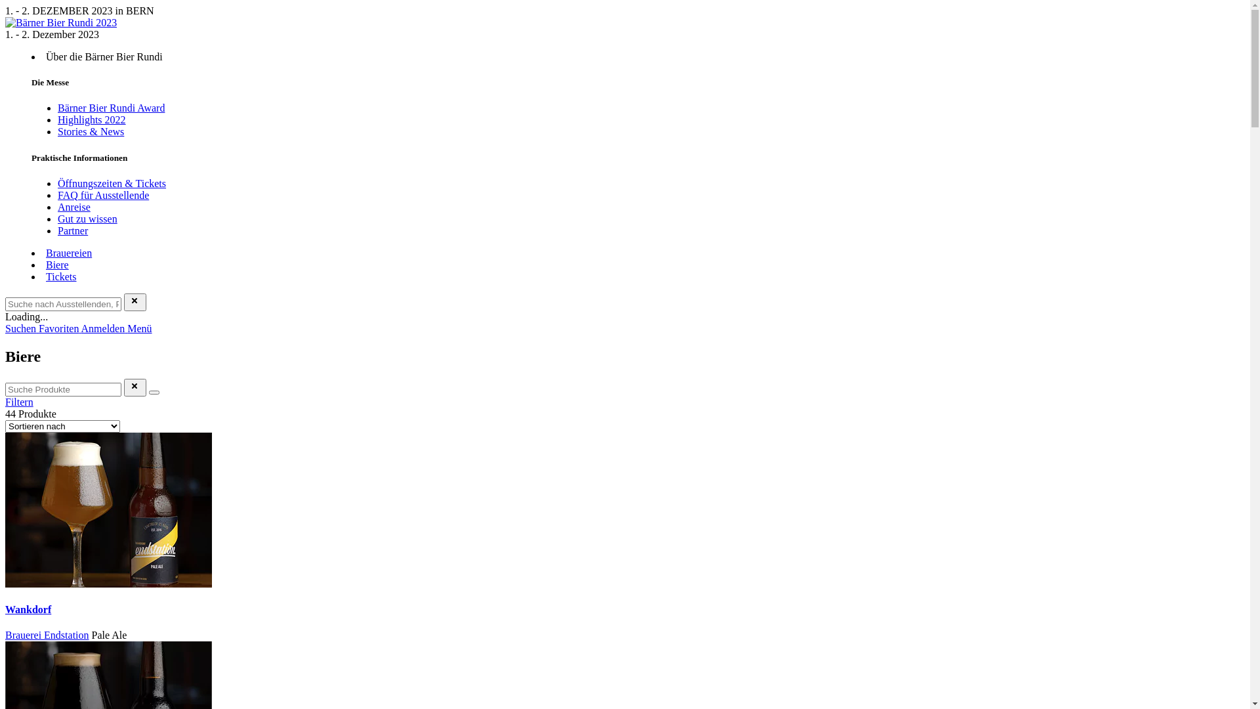  I want to click on Anreise, so click(74, 207).